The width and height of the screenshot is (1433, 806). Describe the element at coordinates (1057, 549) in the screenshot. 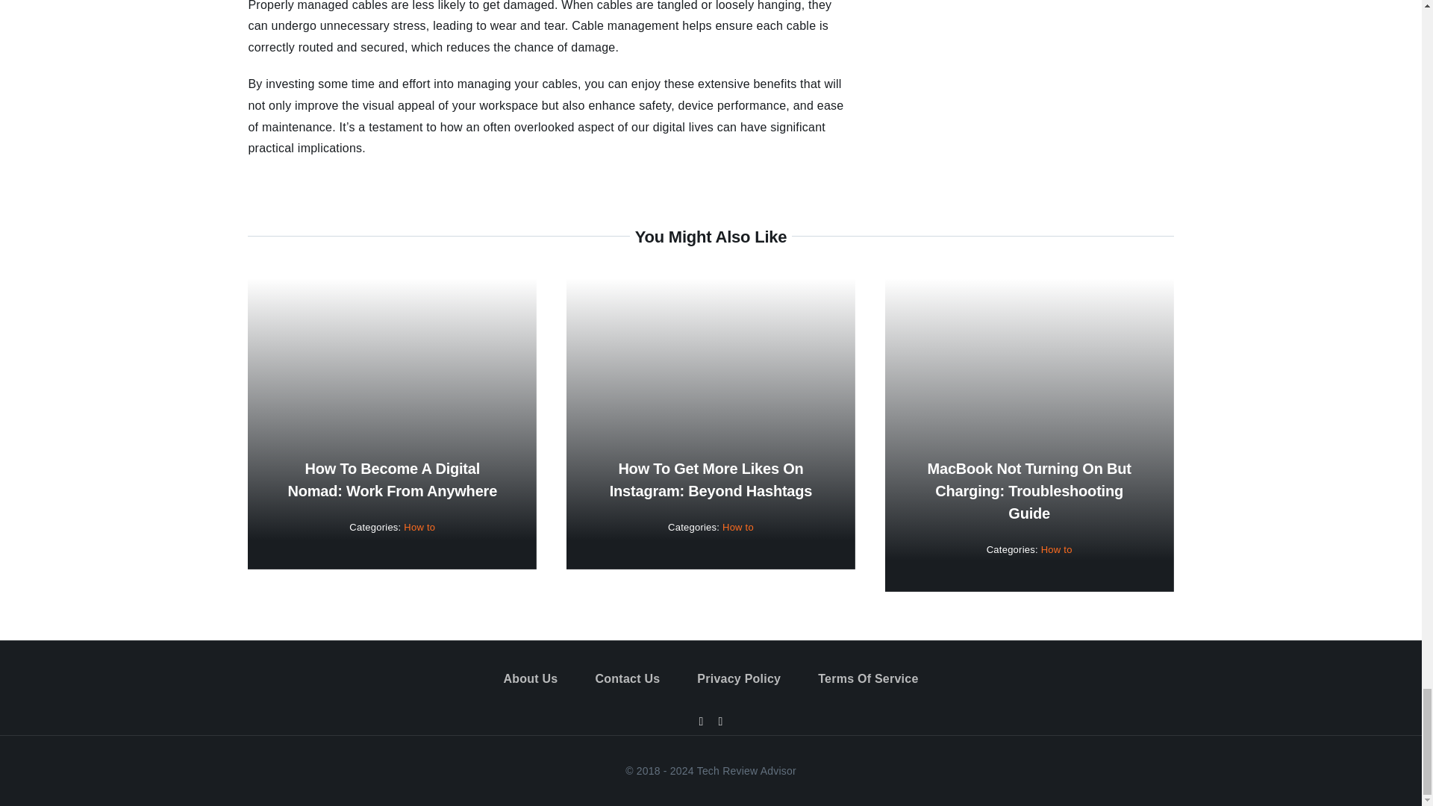

I see `How to` at that location.